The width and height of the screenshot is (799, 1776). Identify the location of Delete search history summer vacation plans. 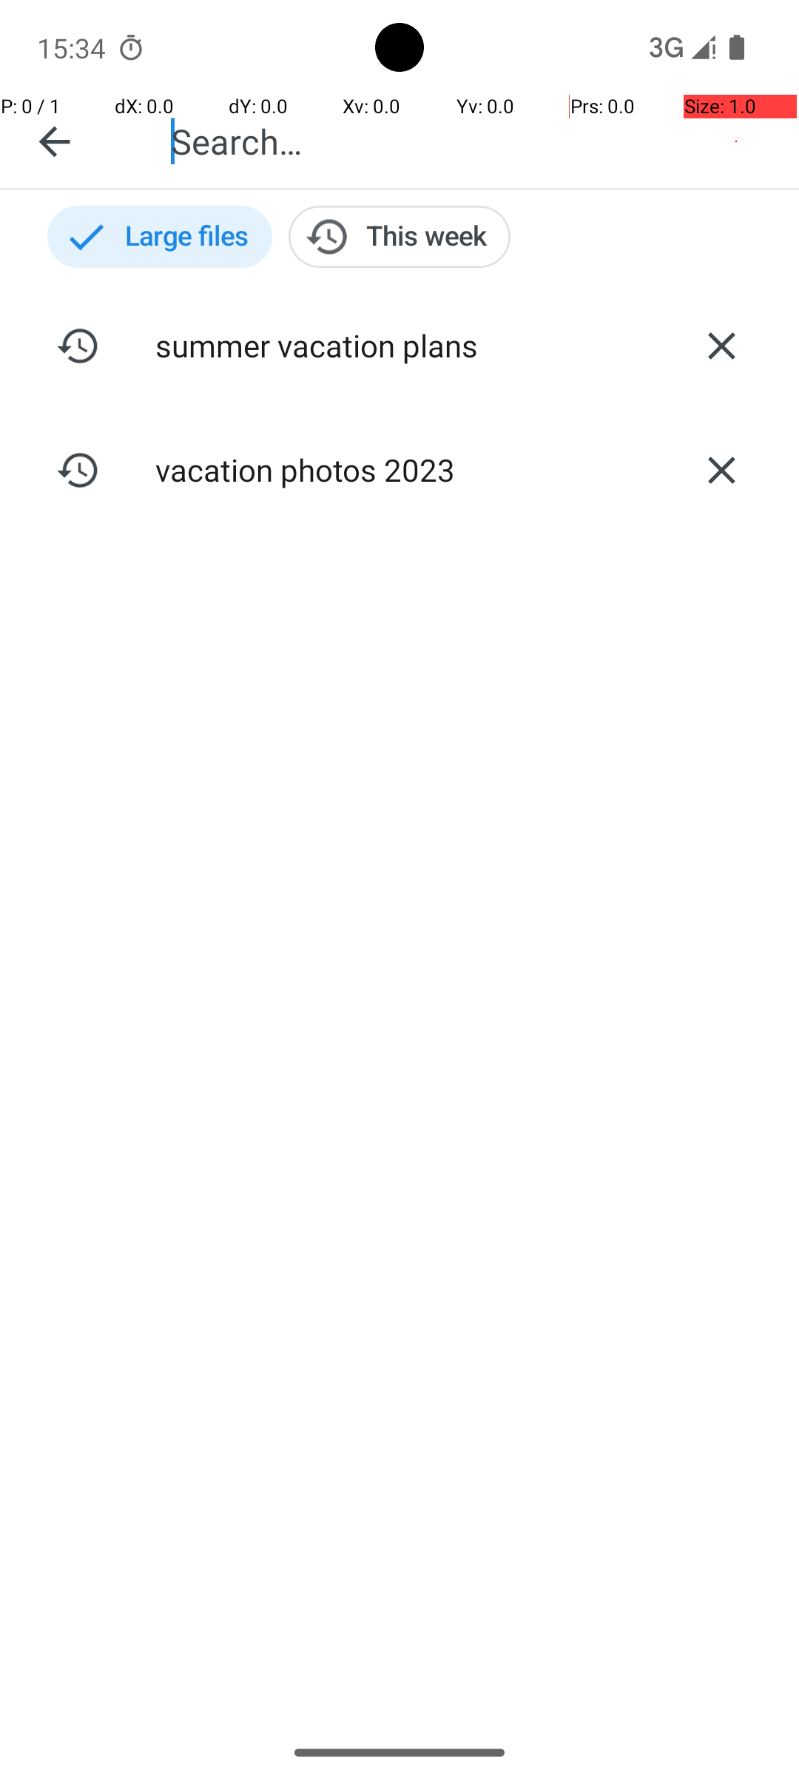
(721, 346).